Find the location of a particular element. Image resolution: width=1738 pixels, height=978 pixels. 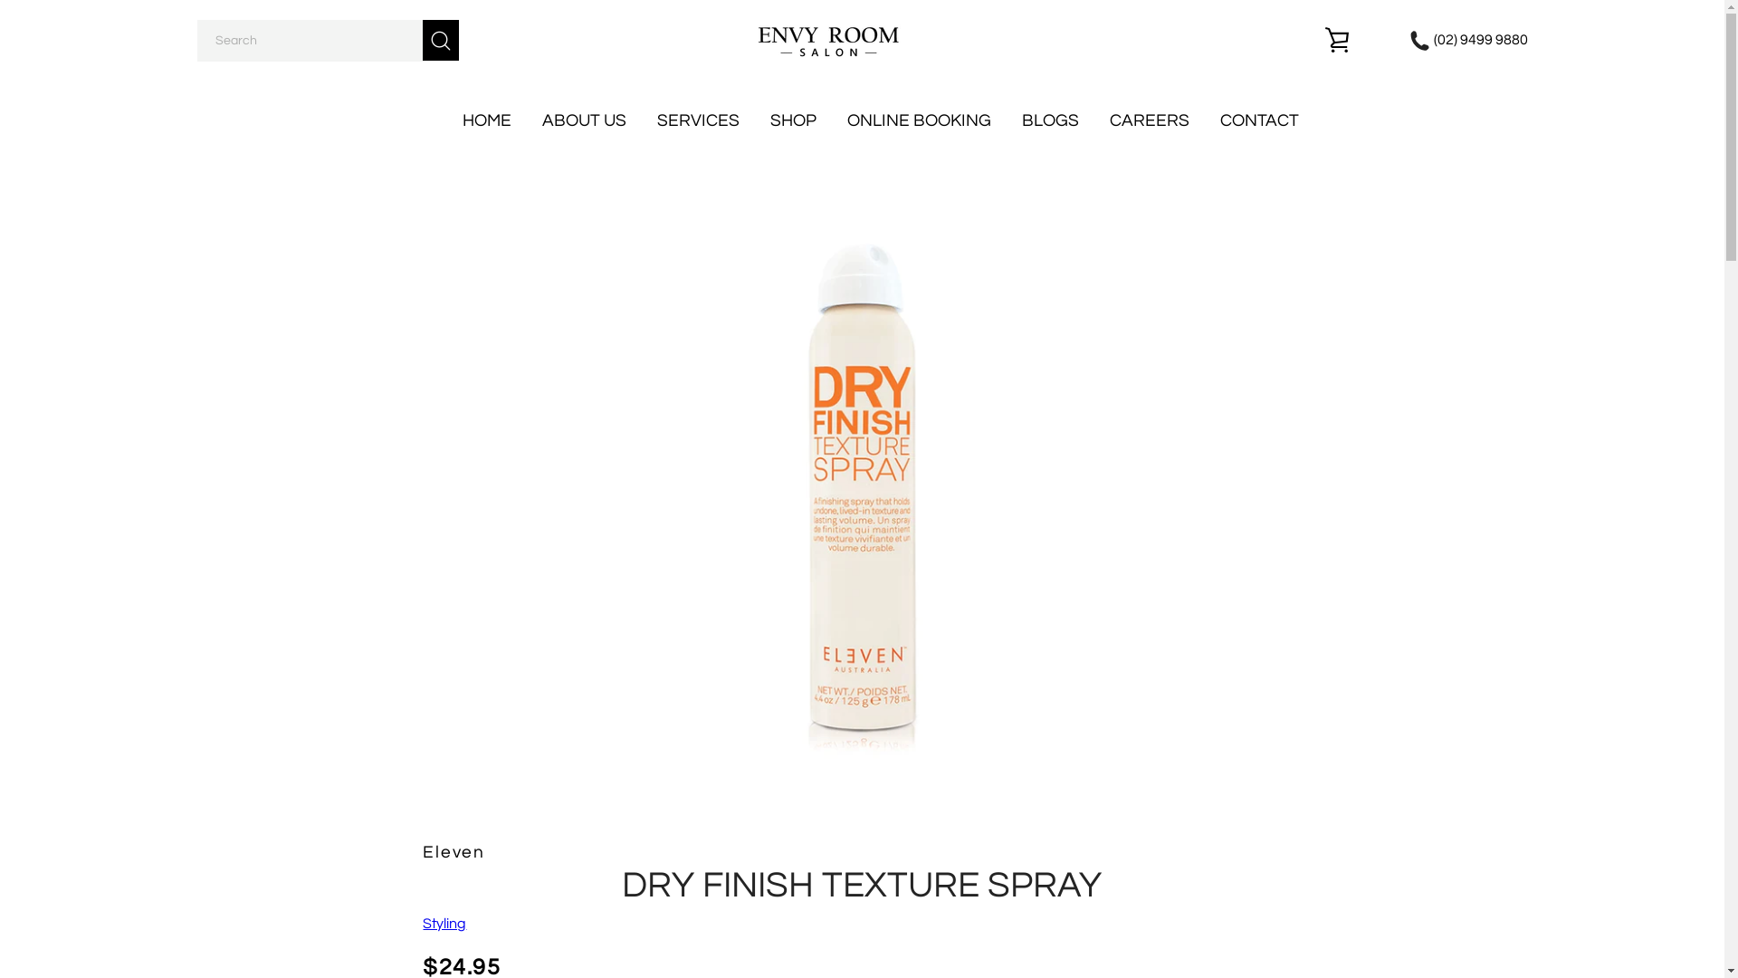

SHOP
SHOP is located at coordinates (793, 120).